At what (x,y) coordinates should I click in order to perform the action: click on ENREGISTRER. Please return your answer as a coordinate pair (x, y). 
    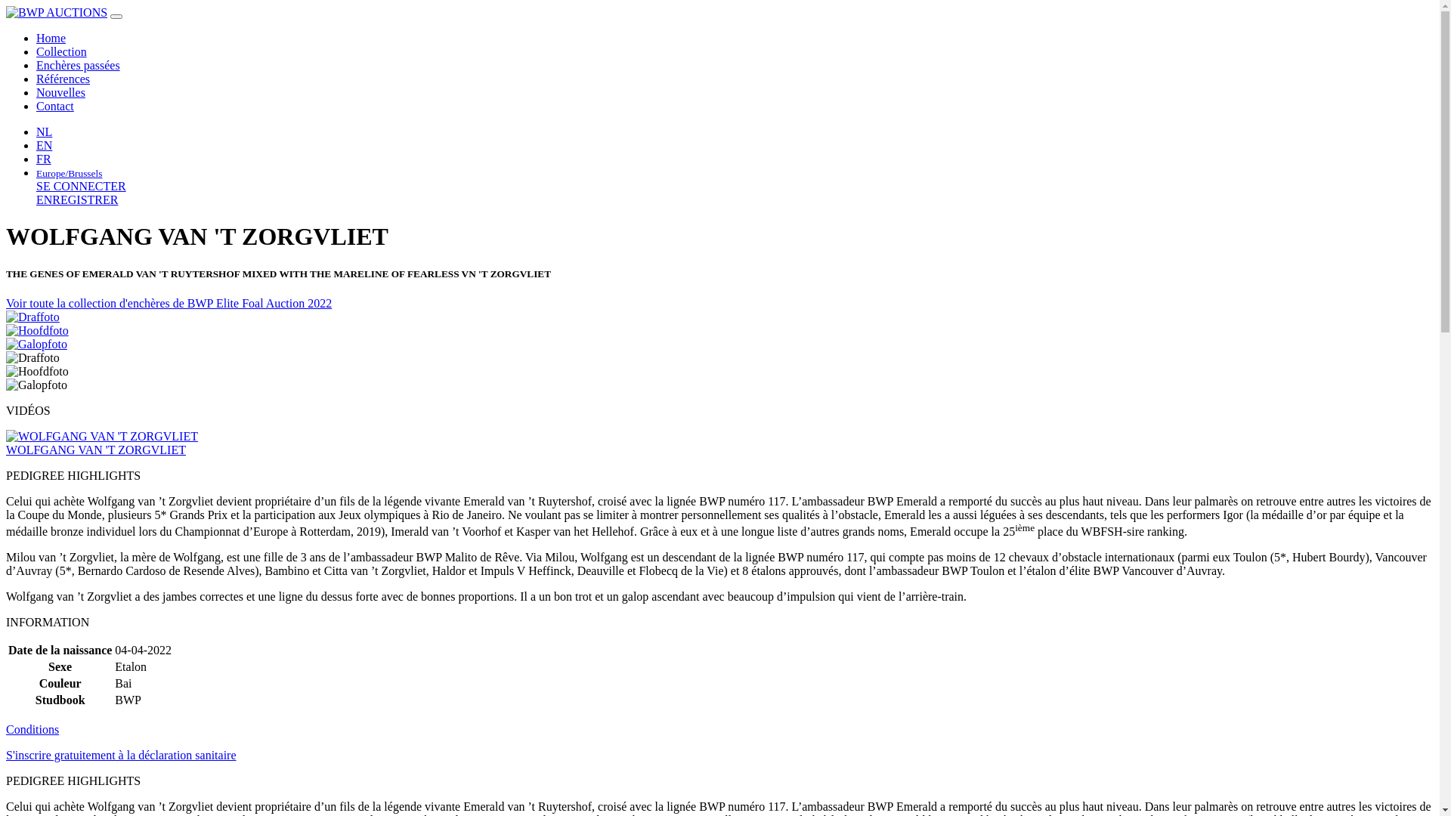
    Looking at the image, I should click on (77, 199).